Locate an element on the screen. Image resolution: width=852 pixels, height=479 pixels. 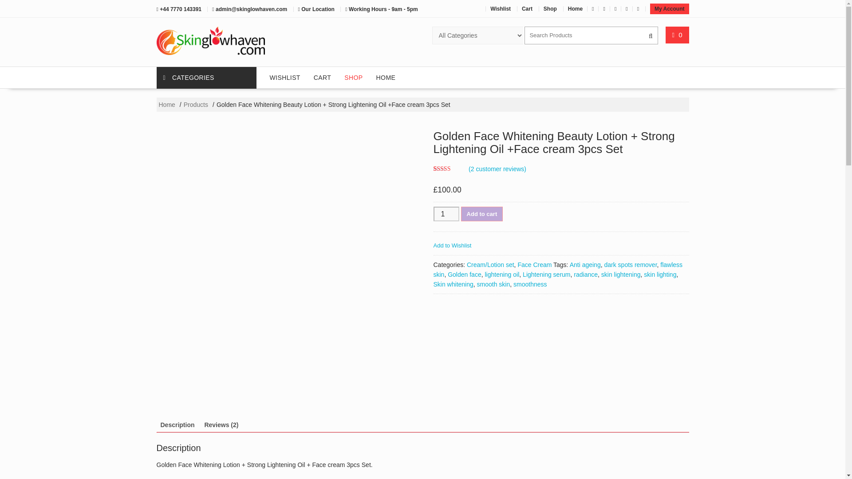
1 is located at coordinates (446, 214).